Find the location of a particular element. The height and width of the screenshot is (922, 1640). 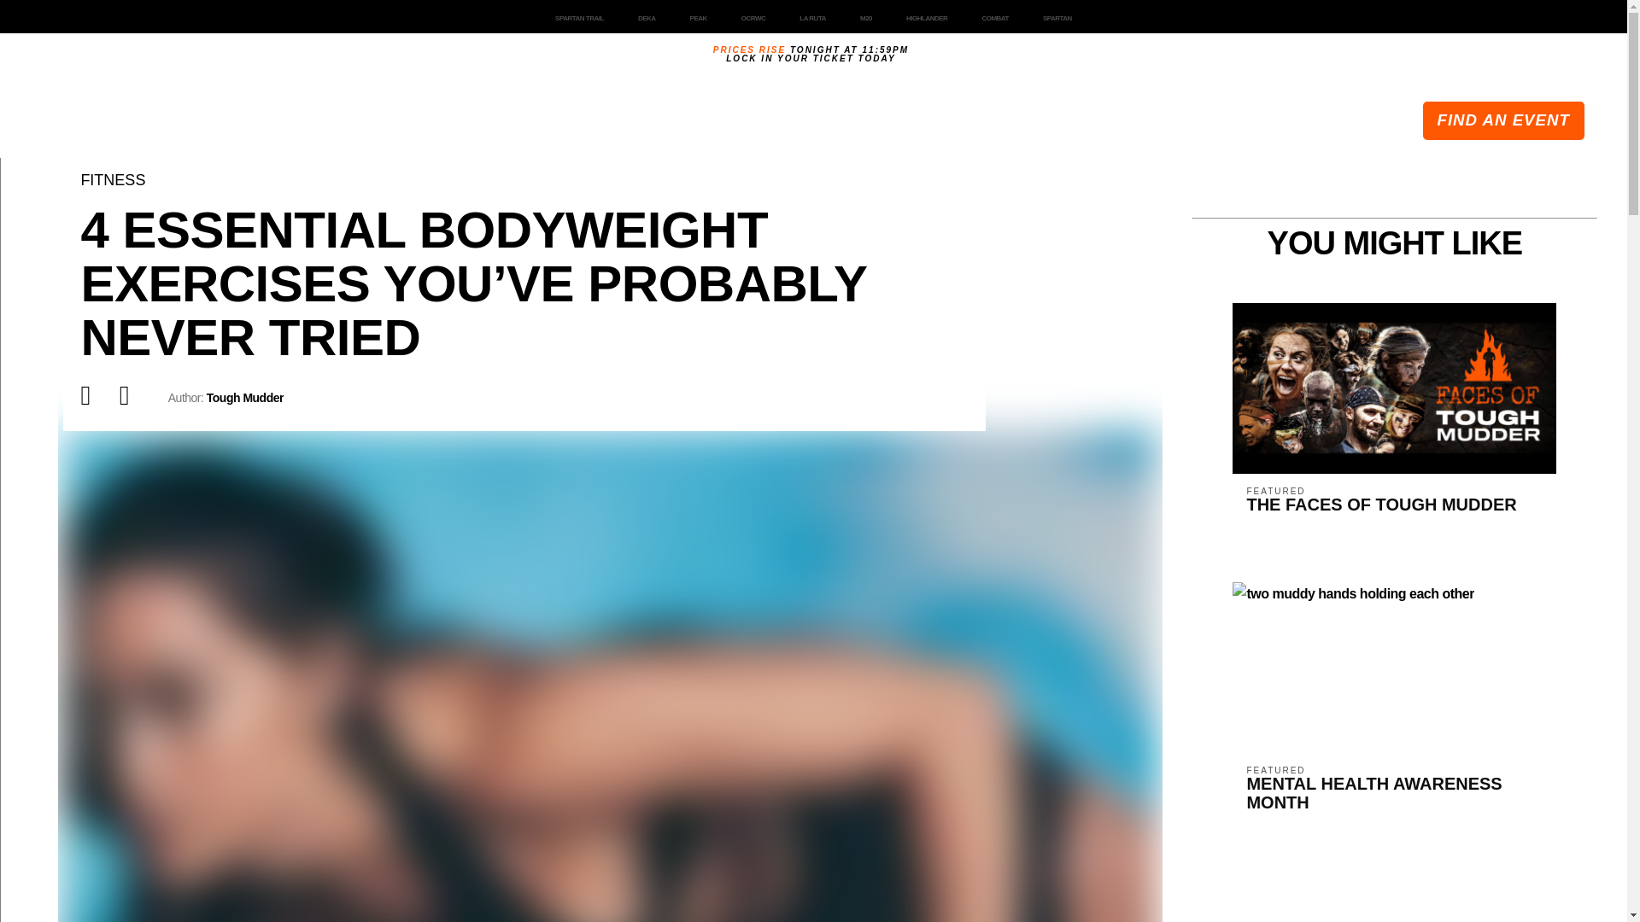

COMBAT is located at coordinates (994, 18).